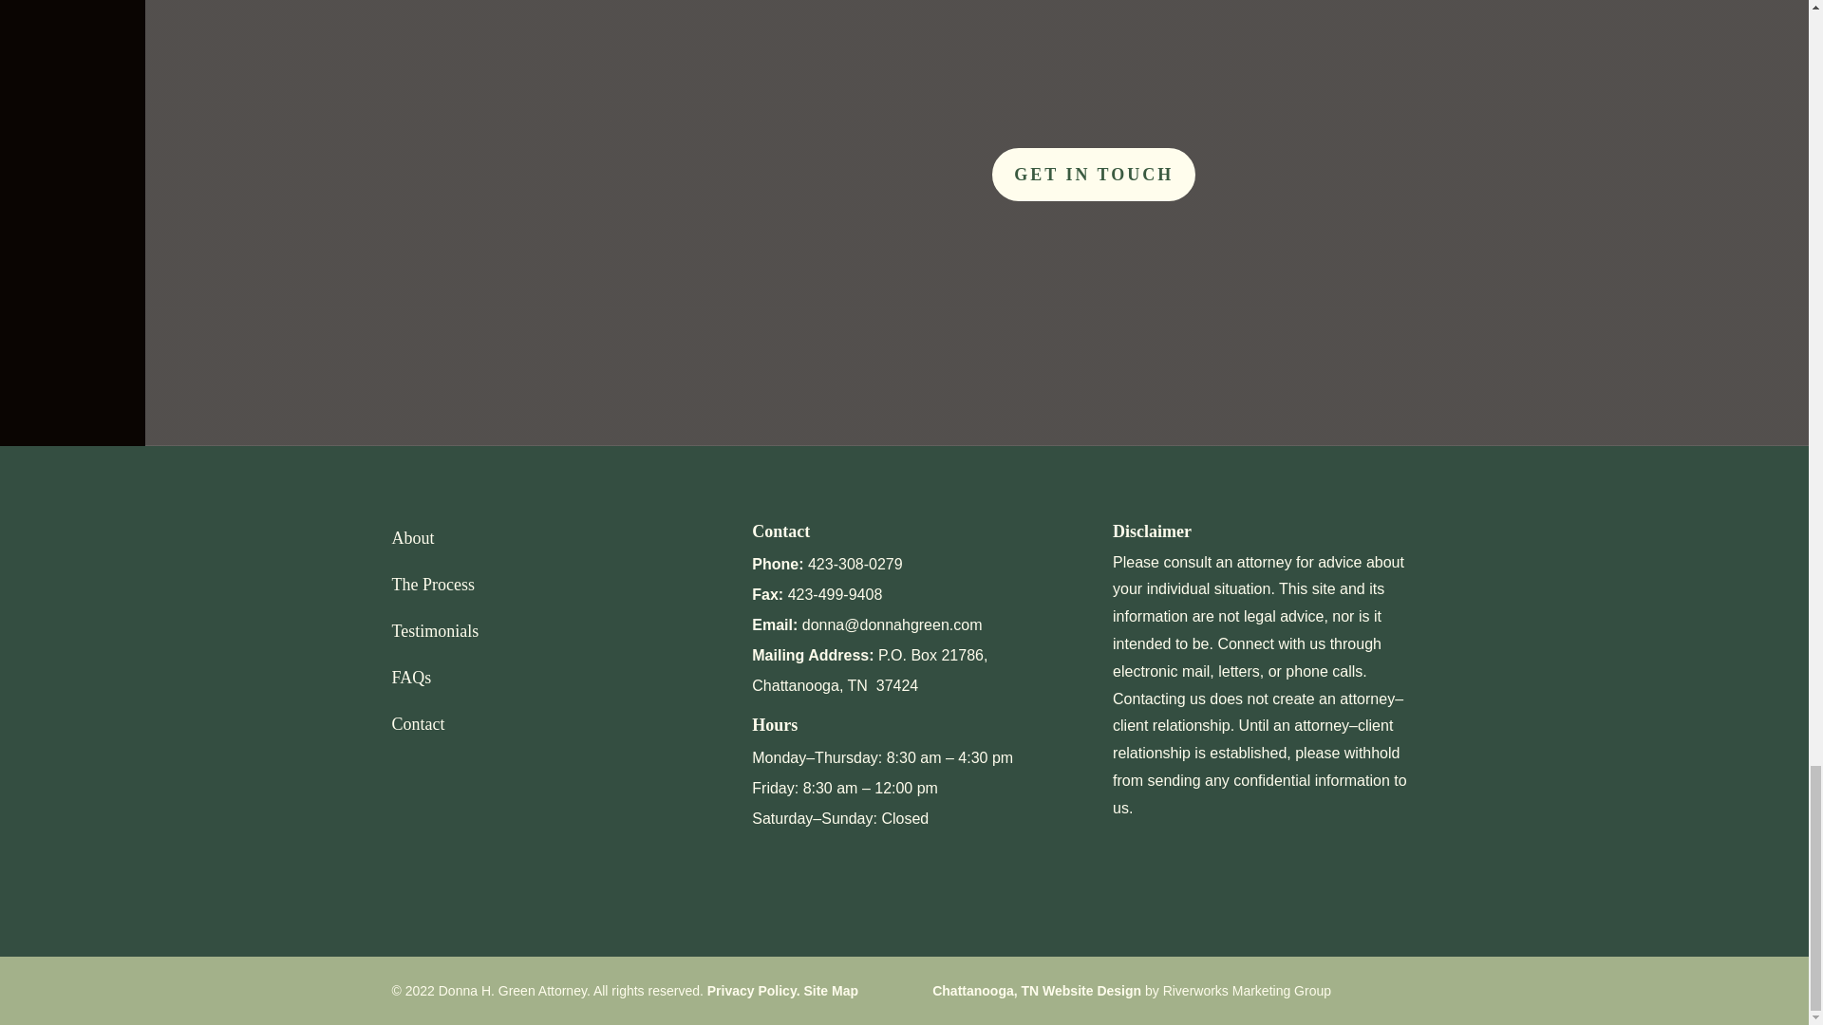 This screenshot has width=1823, height=1025. I want to click on About, so click(412, 537).